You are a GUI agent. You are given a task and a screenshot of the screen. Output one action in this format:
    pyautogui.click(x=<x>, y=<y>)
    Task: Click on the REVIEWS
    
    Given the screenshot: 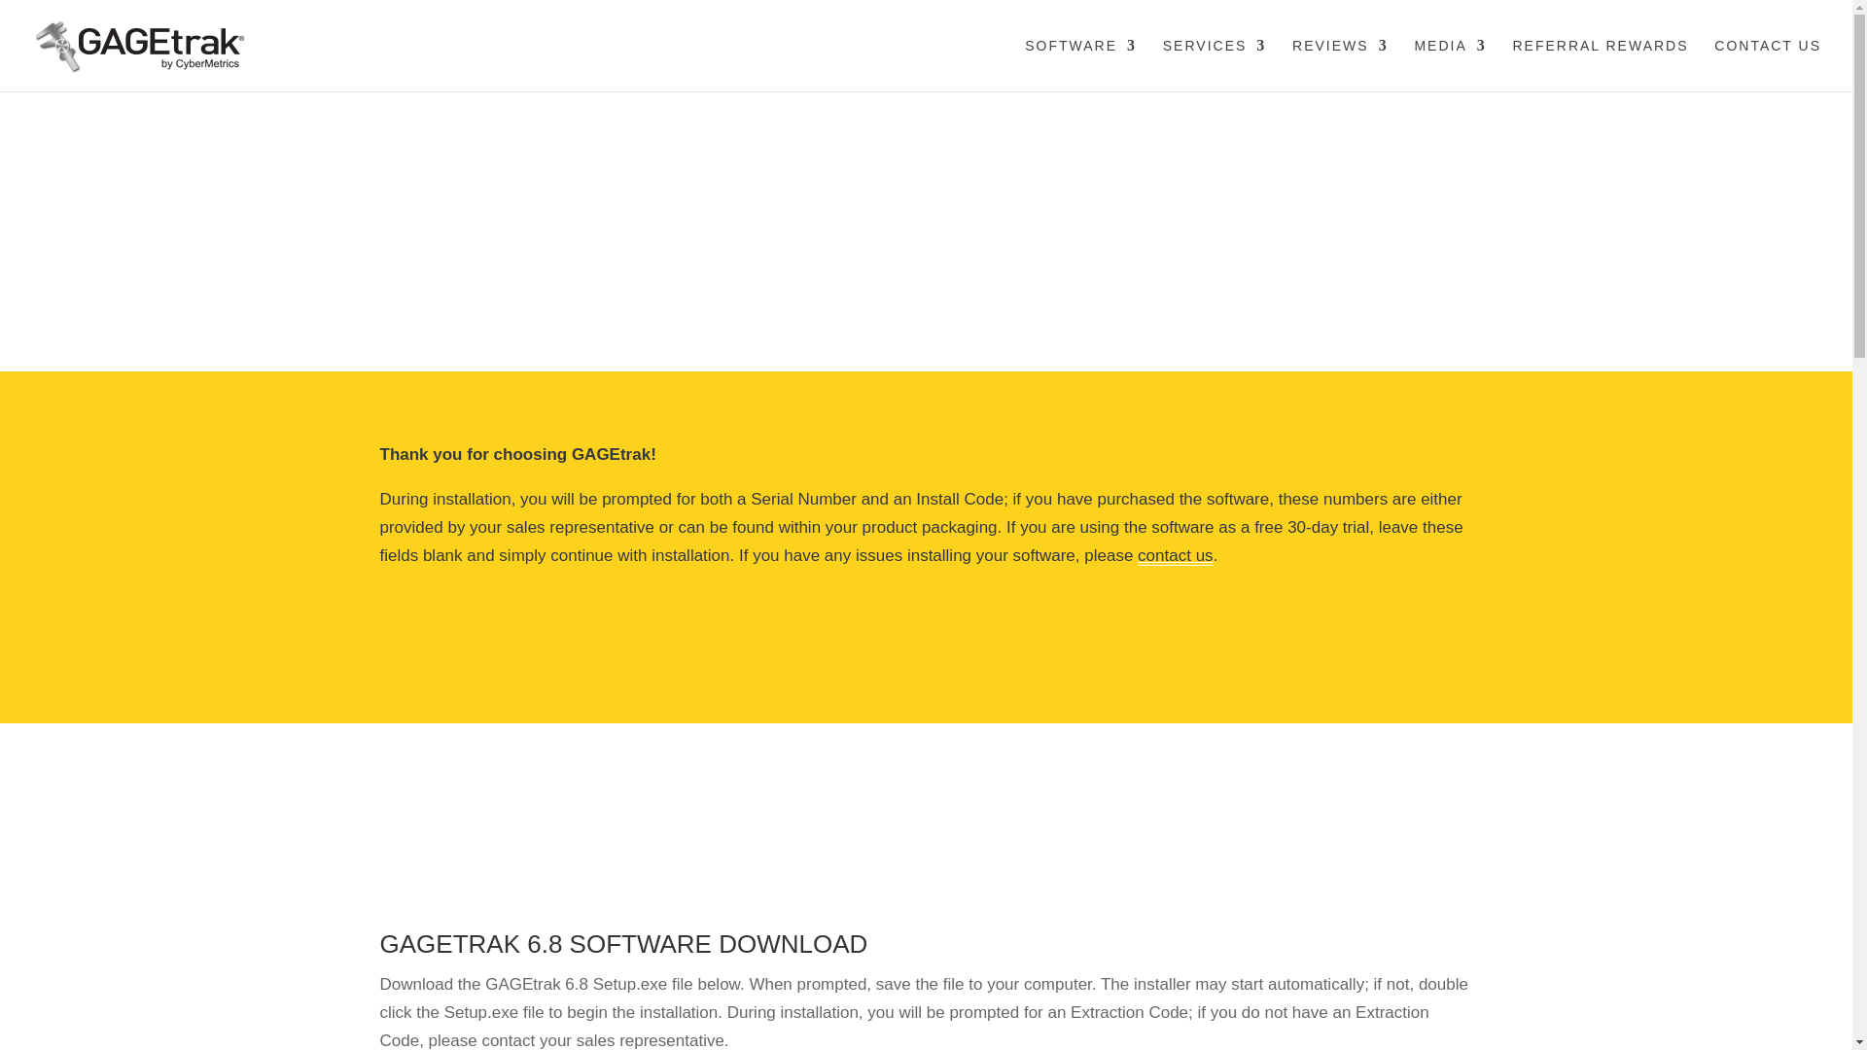 What is the action you would take?
    pyautogui.click(x=1340, y=64)
    